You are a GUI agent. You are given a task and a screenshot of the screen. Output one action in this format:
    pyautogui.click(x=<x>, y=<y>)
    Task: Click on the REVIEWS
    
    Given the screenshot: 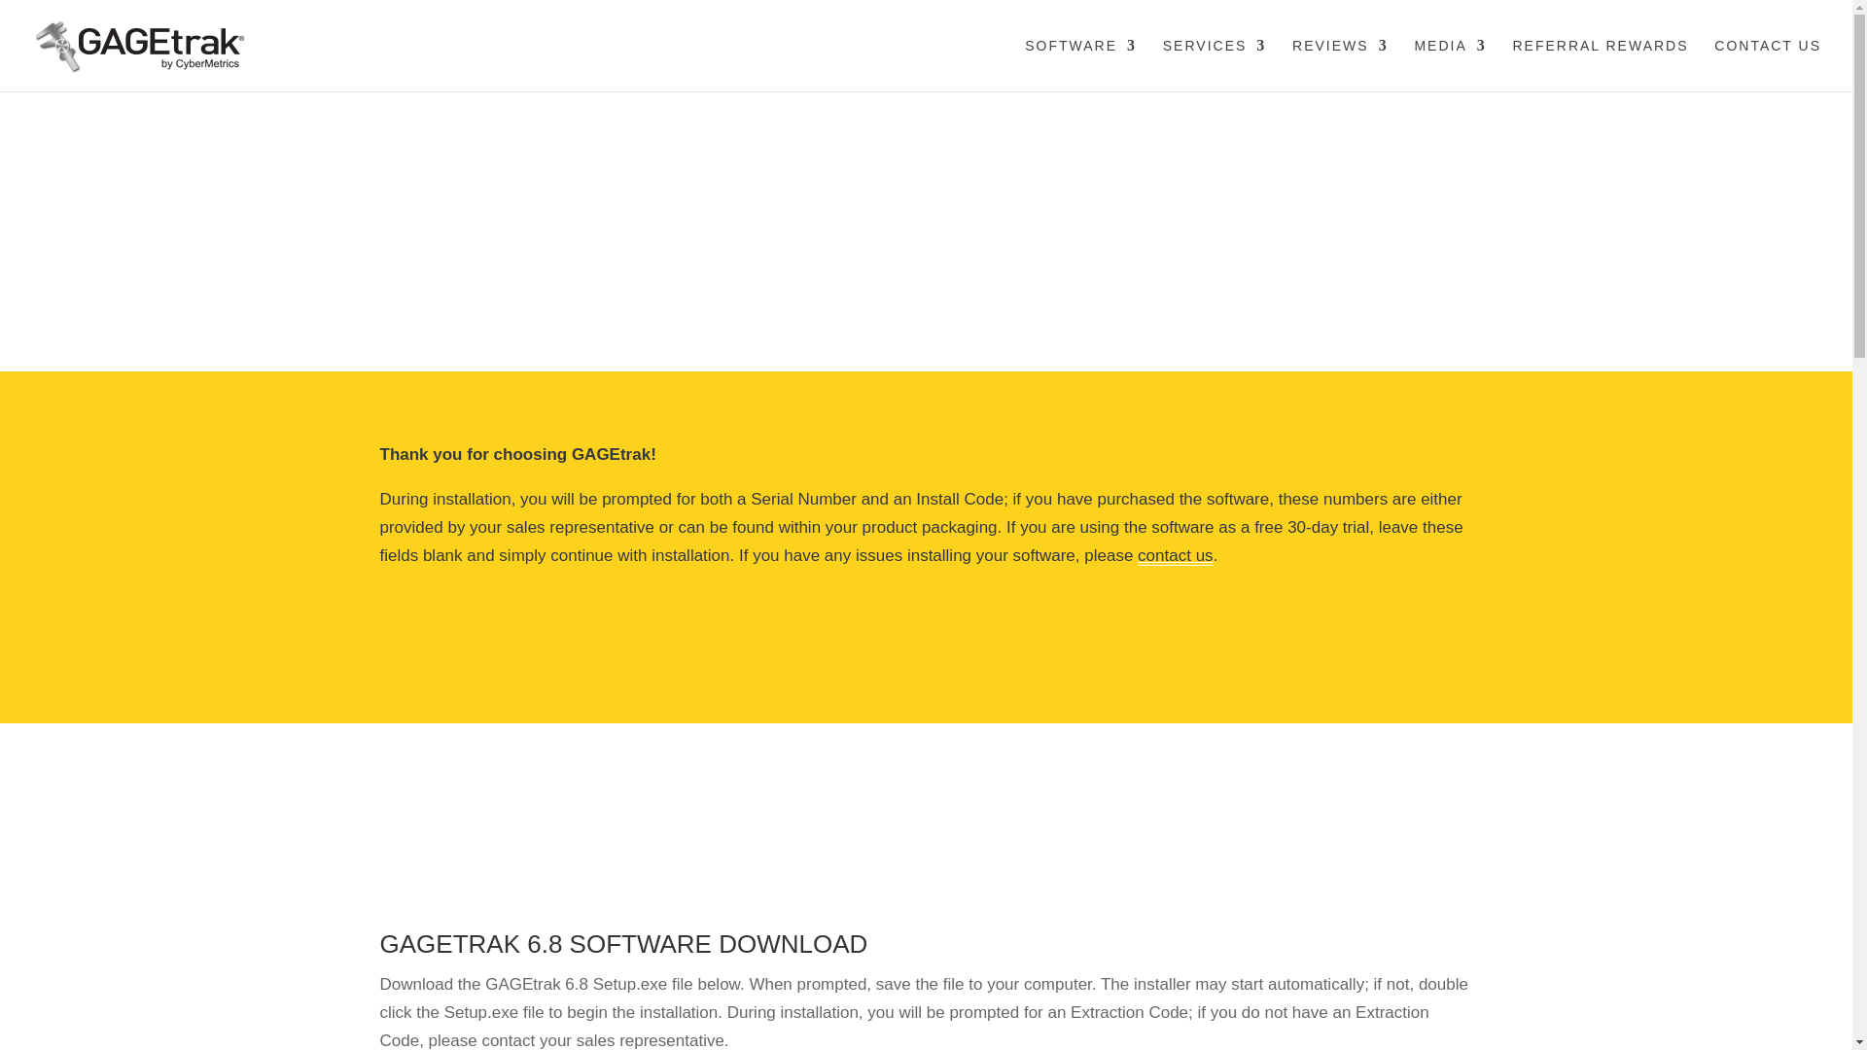 What is the action you would take?
    pyautogui.click(x=1340, y=64)
    